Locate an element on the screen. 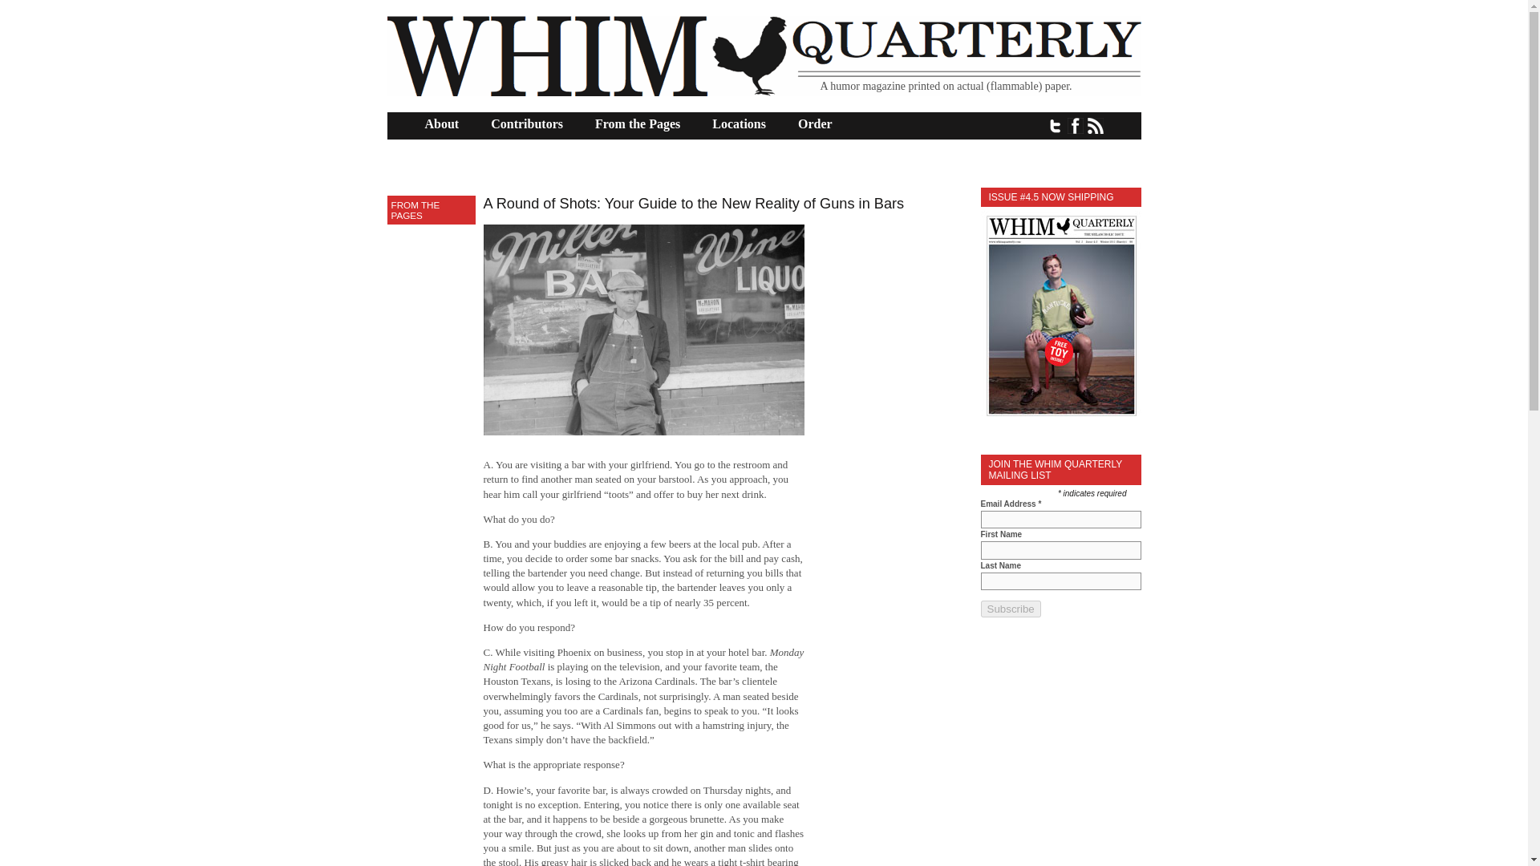 This screenshot has width=1540, height=866. Contributors is located at coordinates (527, 123).